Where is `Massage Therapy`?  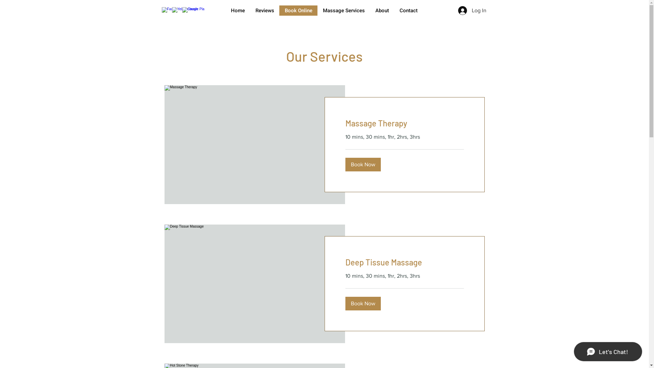 Massage Therapy is located at coordinates (405, 123).